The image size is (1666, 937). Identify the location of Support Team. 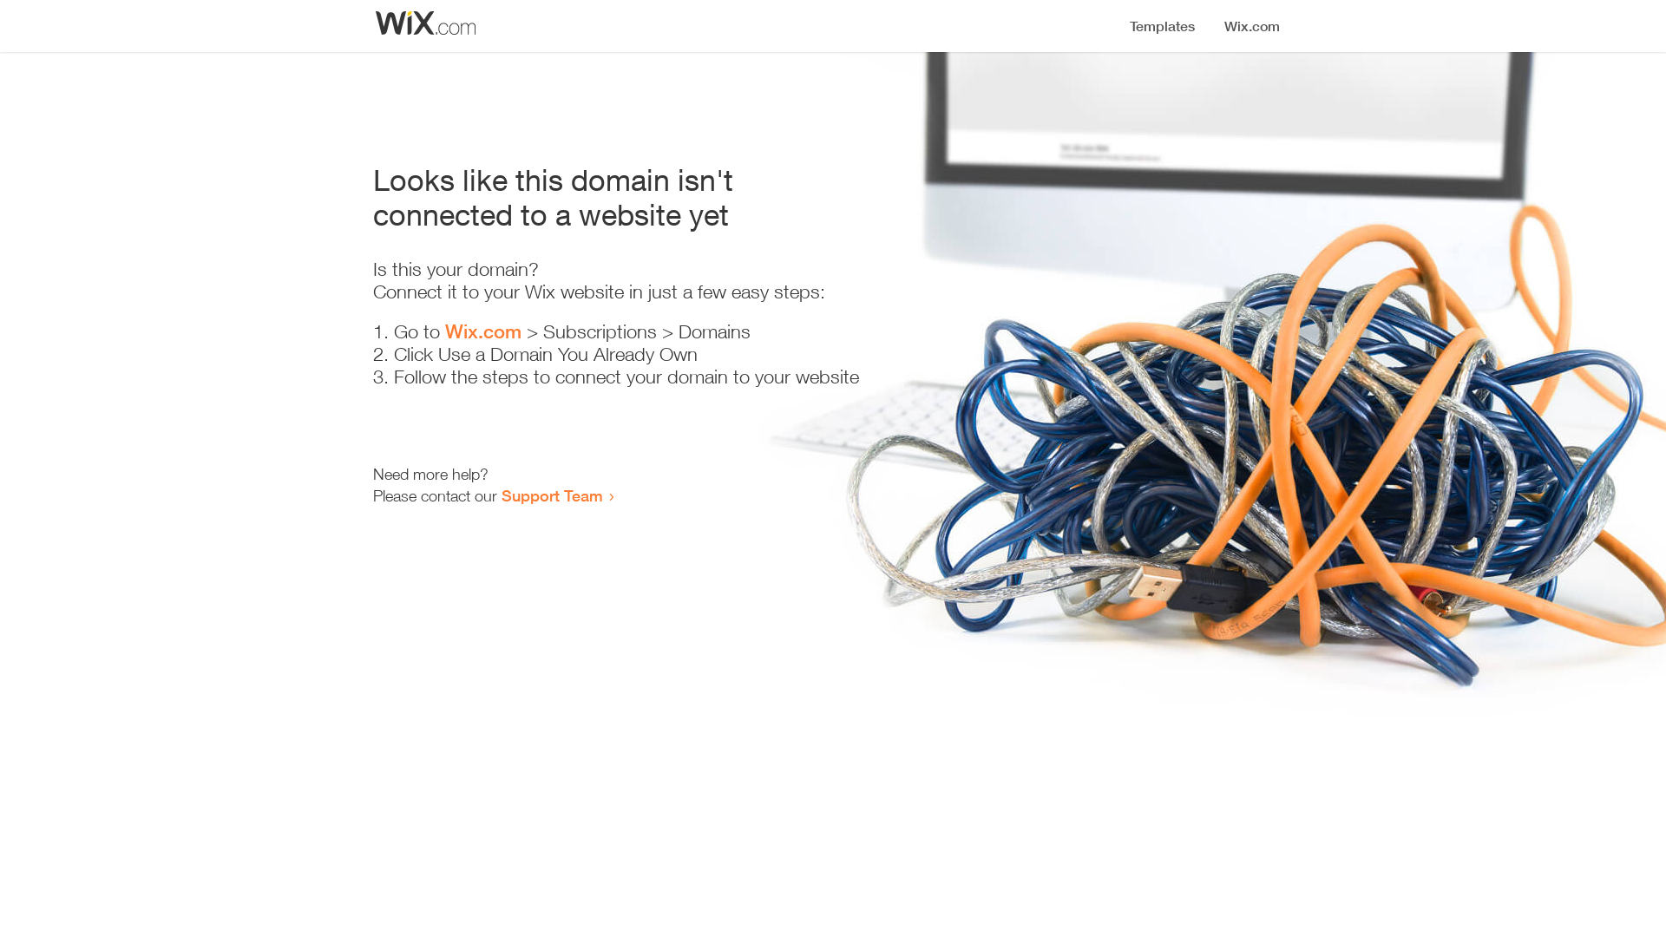
(552, 495).